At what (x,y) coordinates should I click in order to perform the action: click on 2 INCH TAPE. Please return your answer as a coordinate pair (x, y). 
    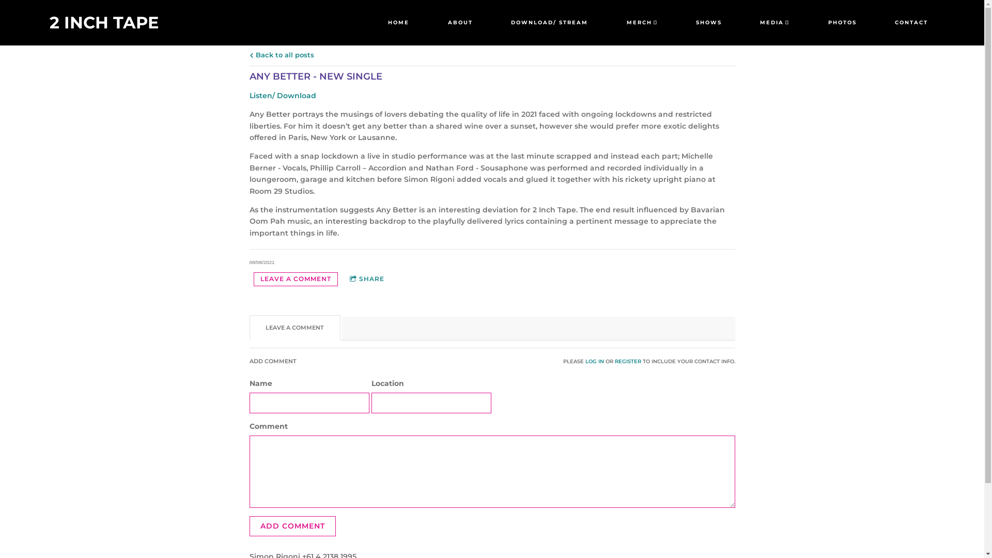
    Looking at the image, I should click on (104, 23).